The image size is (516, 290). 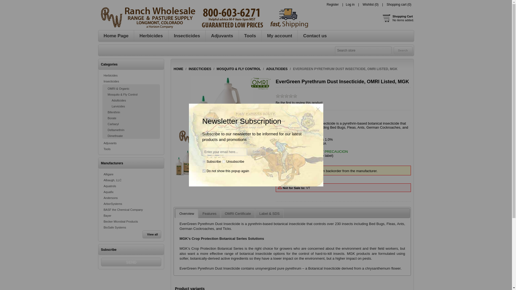 What do you see at coordinates (398, 18) in the screenshot?
I see `Register` at bounding box center [398, 18].